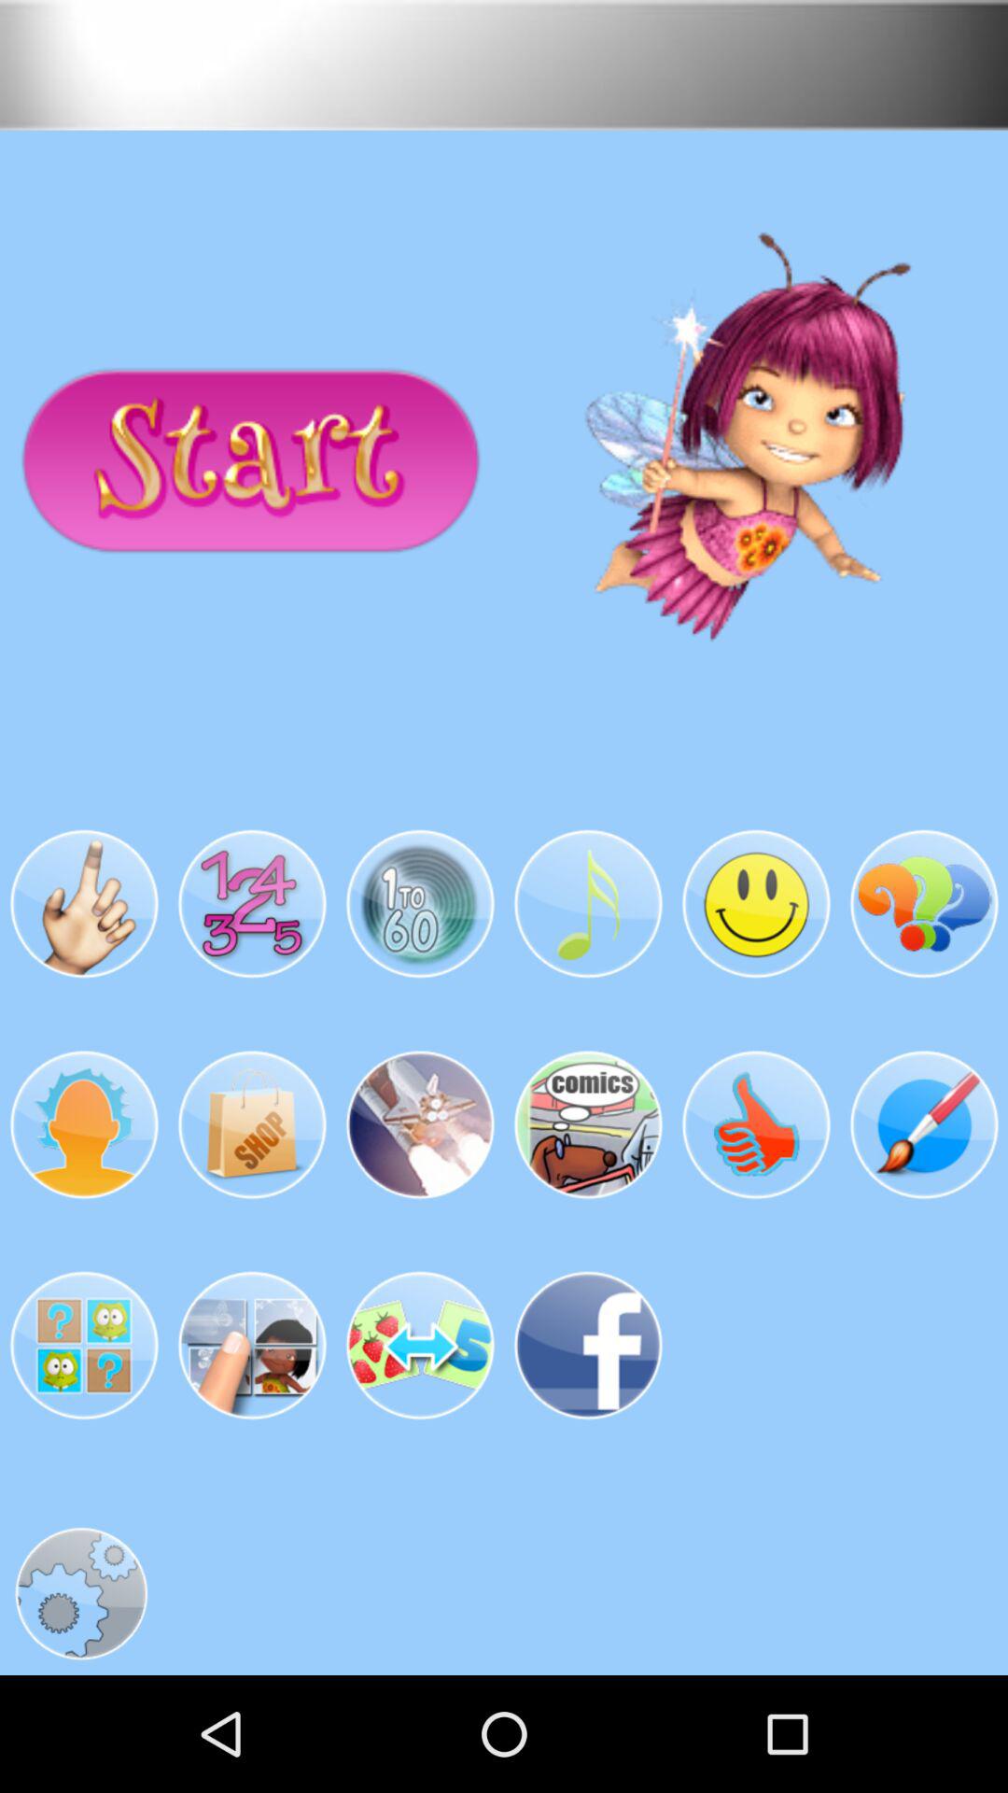  Describe the element at coordinates (756, 1124) in the screenshot. I see `click on thumps up icon` at that location.